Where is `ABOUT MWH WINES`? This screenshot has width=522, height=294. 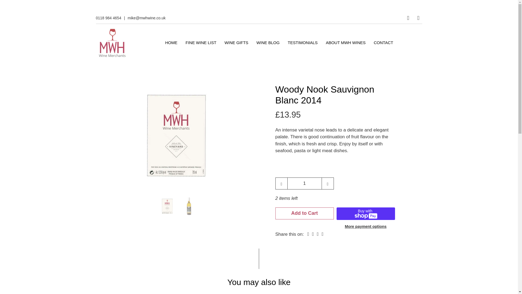 ABOUT MWH WINES is located at coordinates (345, 42).